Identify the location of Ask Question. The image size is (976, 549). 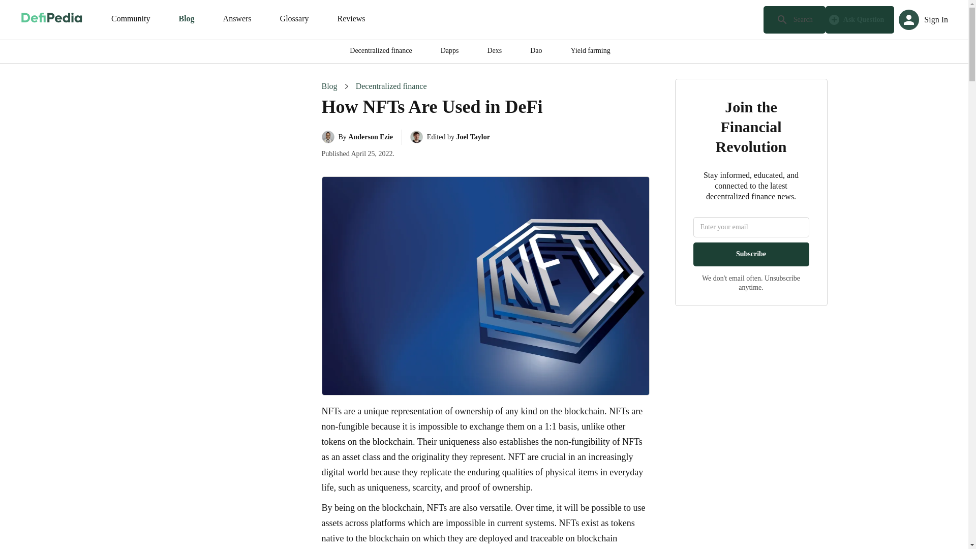
(860, 19).